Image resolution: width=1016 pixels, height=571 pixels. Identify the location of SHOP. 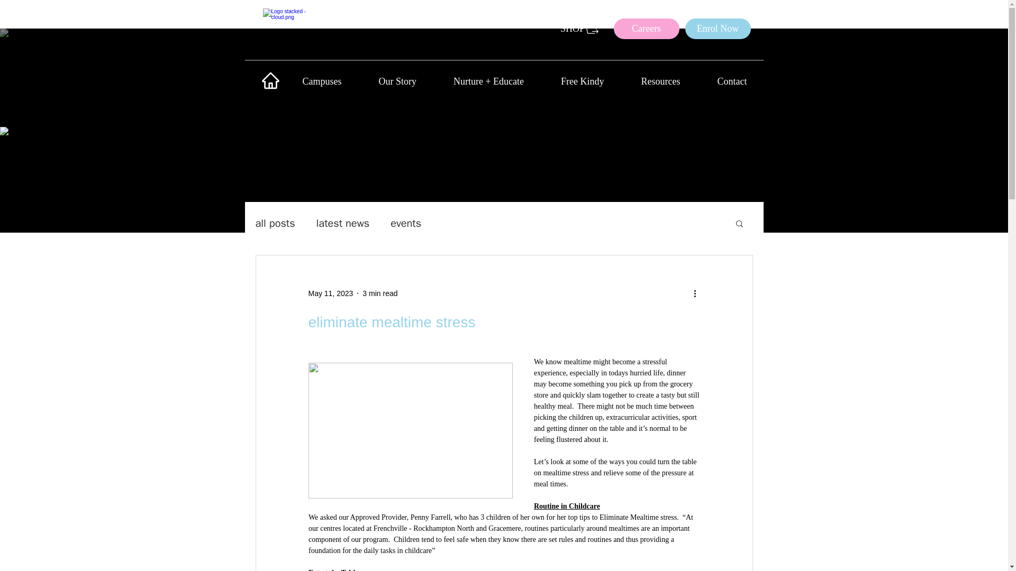
(580, 29).